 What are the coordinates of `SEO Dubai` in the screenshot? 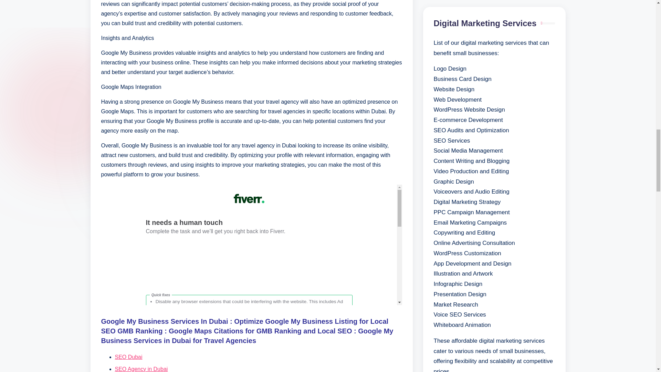 It's located at (129, 357).